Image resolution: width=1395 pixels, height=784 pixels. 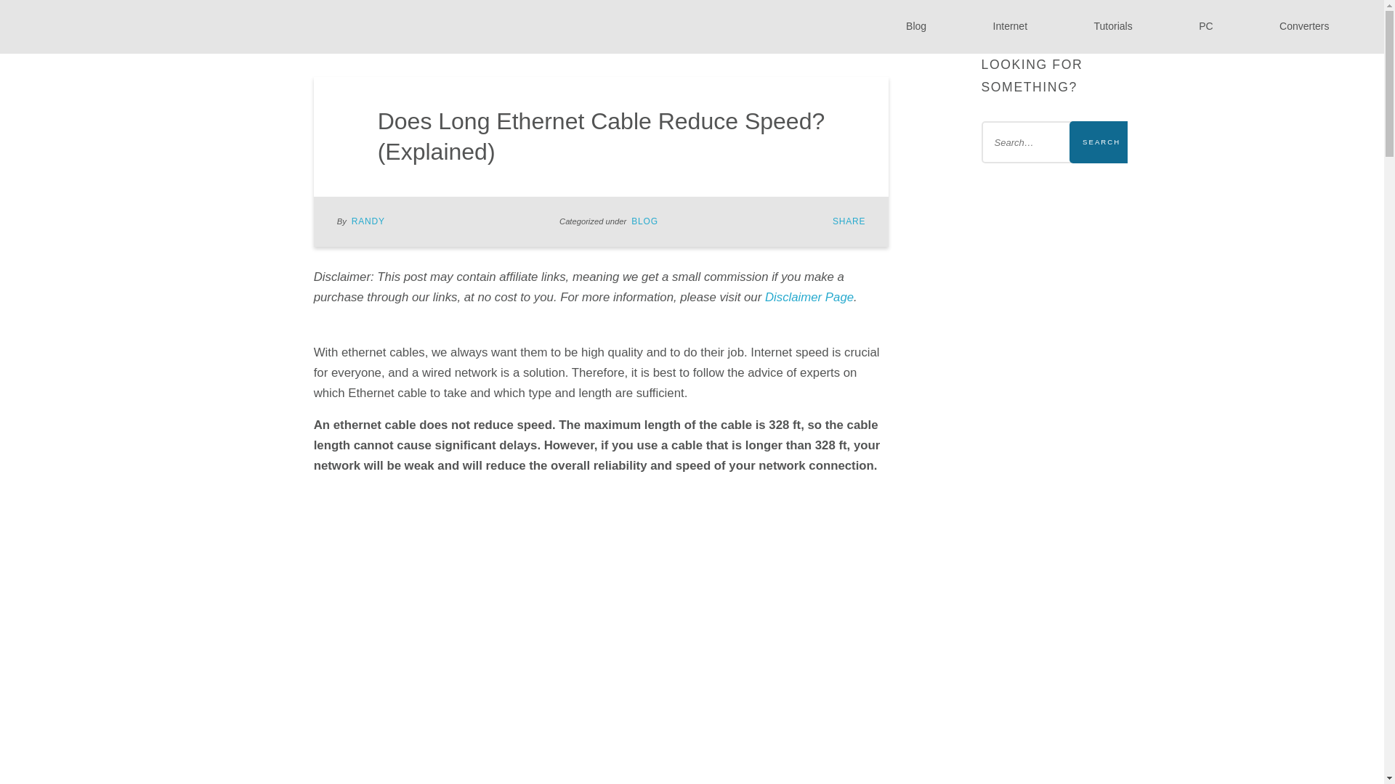 I want to click on Search, so click(x=1101, y=142).